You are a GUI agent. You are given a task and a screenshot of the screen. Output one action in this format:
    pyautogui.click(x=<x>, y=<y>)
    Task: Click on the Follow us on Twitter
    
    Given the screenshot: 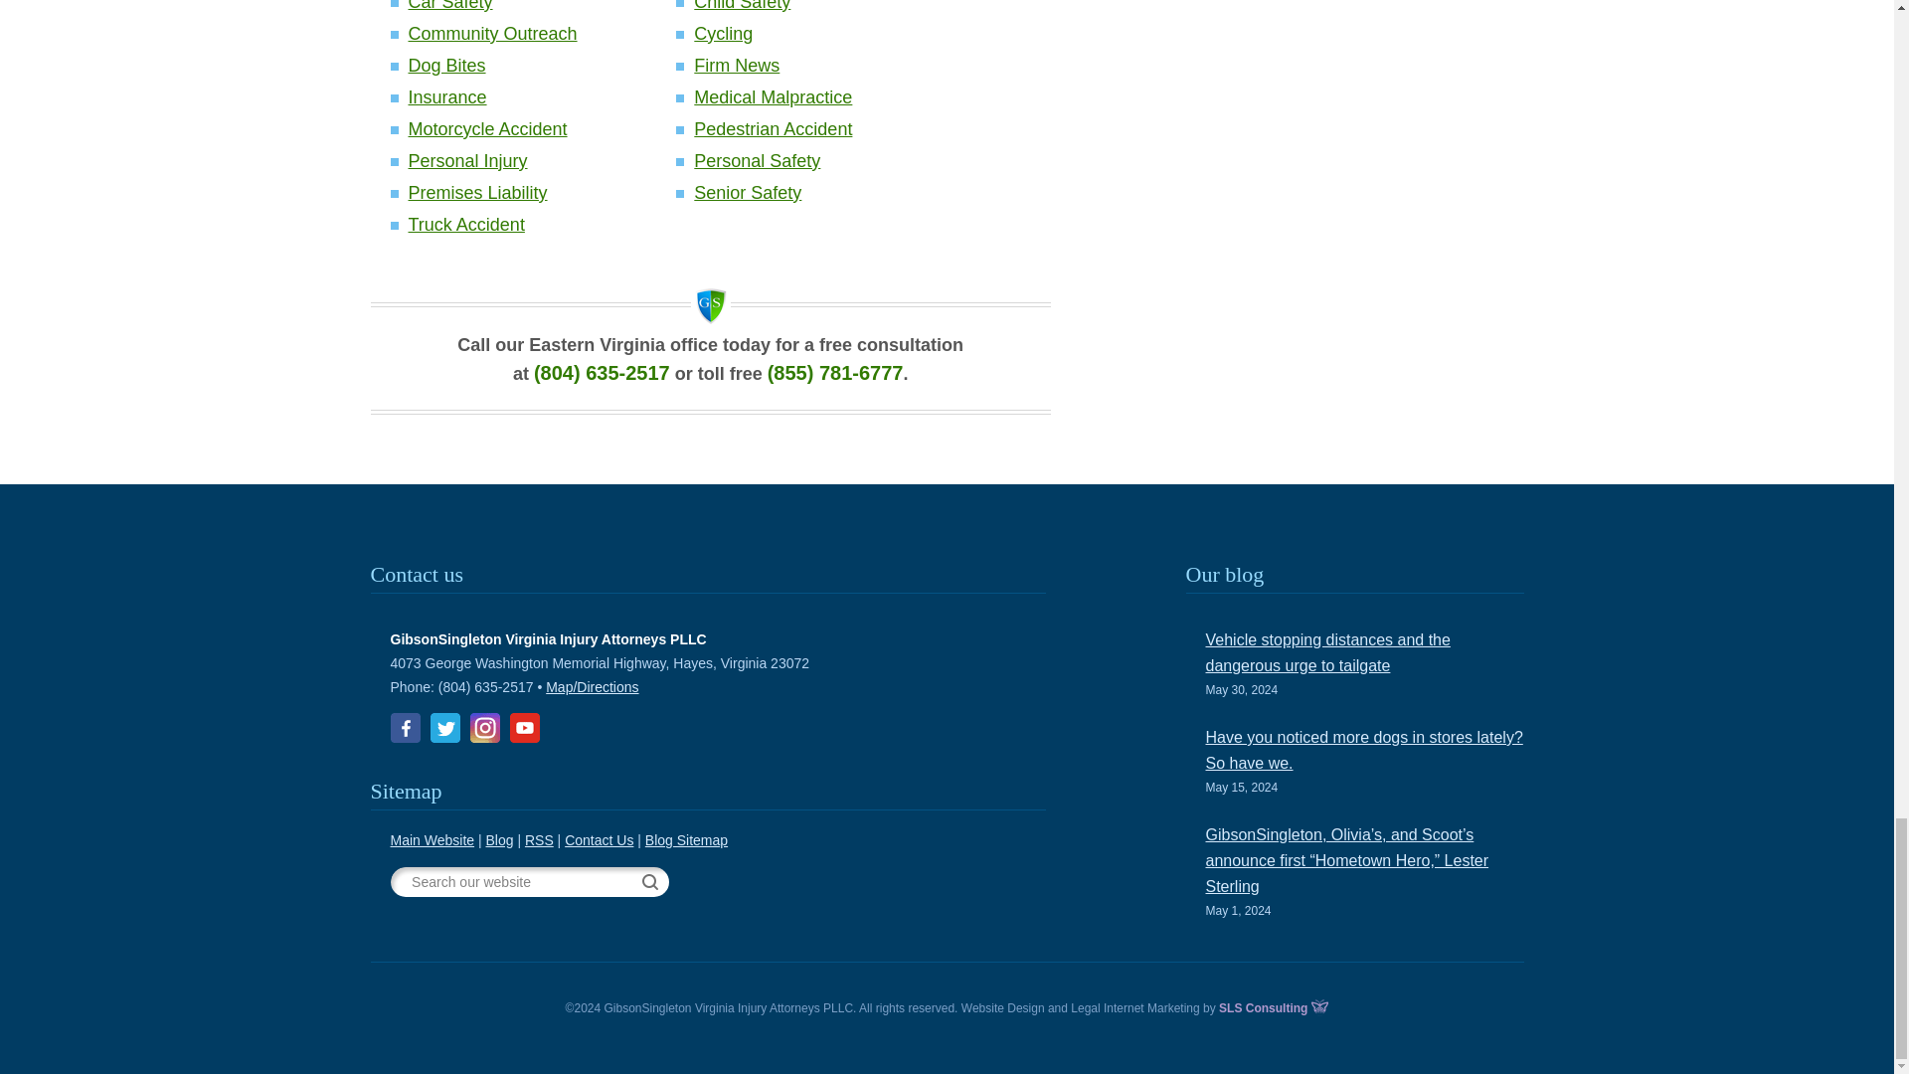 What is the action you would take?
    pyautogui.click(x=444, y=728)
    